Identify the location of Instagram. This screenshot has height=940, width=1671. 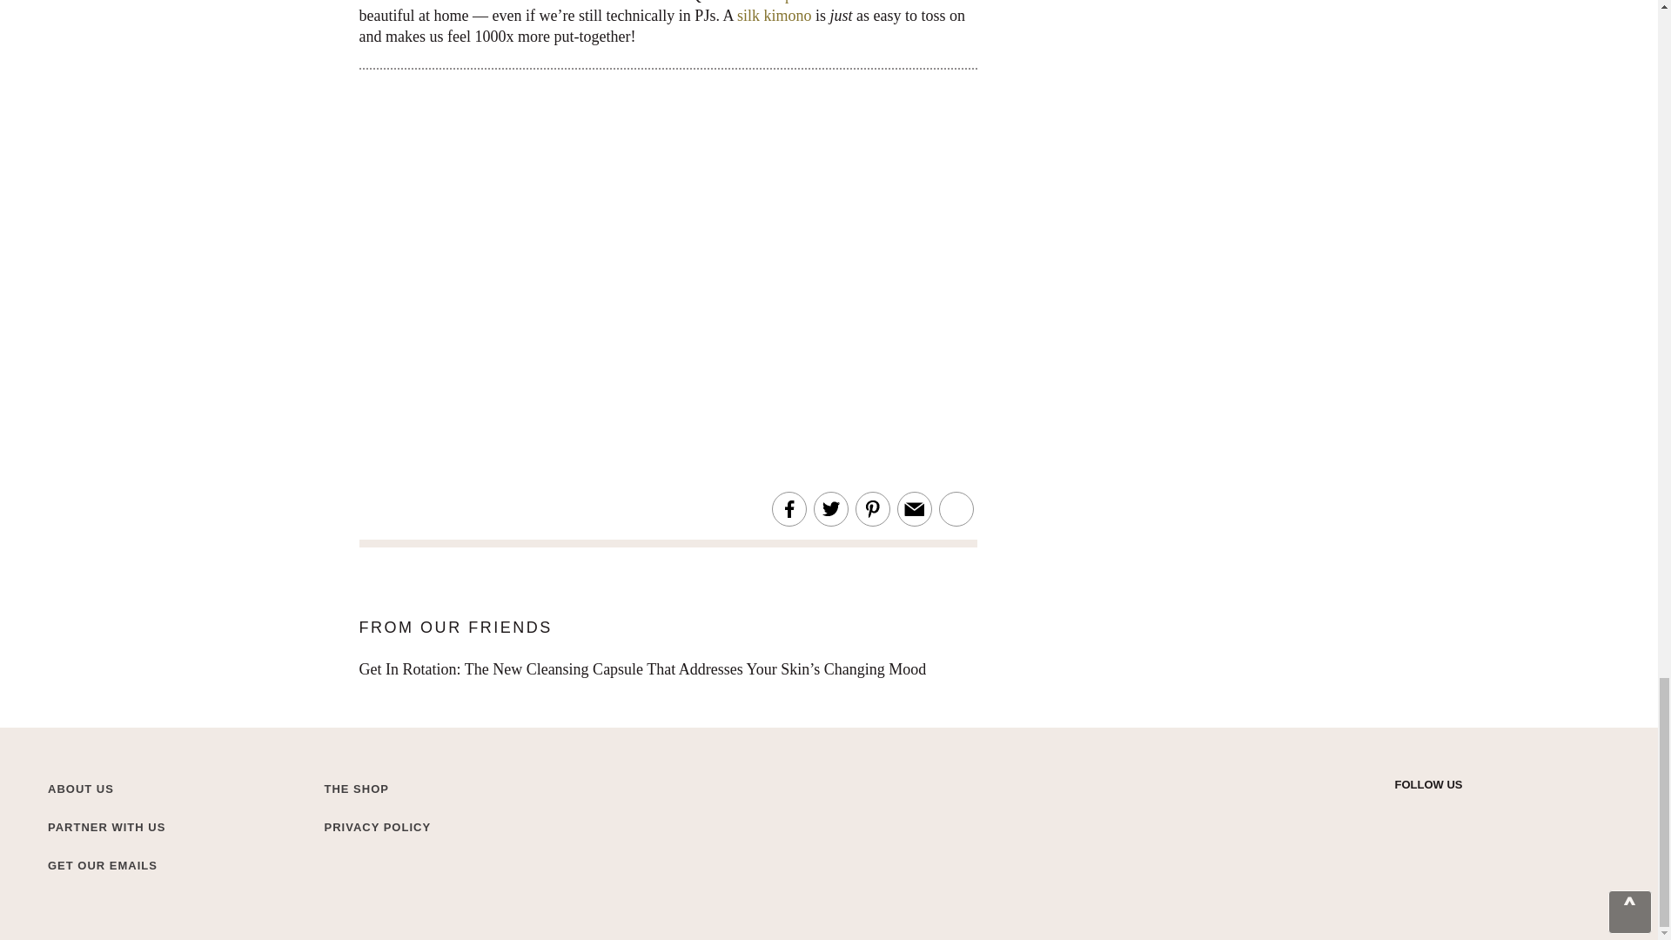
(1434, 813).